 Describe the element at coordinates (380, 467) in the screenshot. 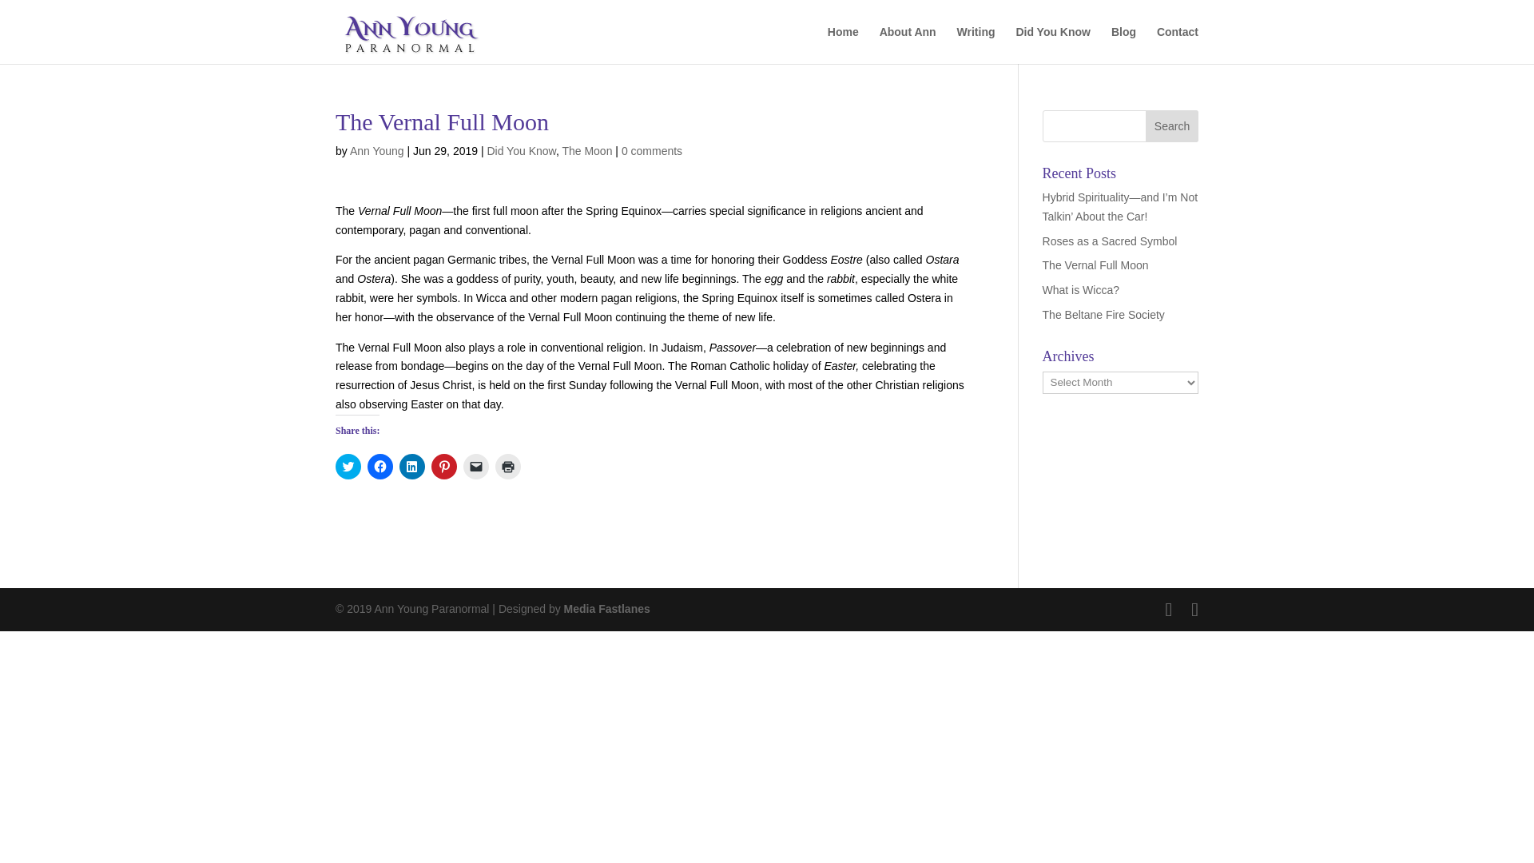

I see `Click to share on Facebook` at that location.